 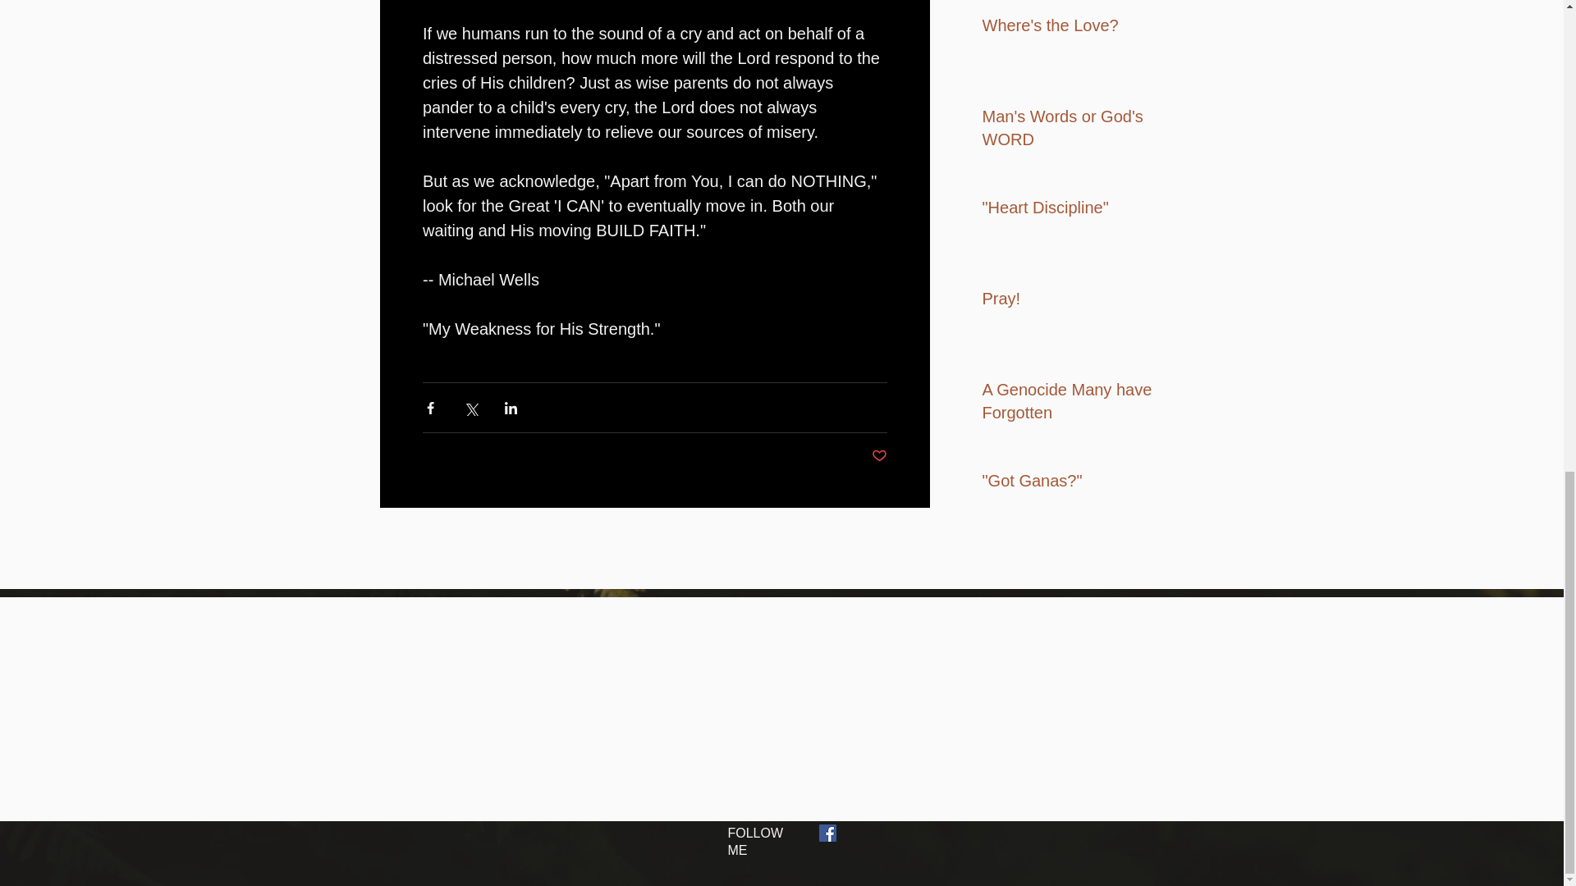 I want to click on Where's the Love?, so click(x=1078, y=28).